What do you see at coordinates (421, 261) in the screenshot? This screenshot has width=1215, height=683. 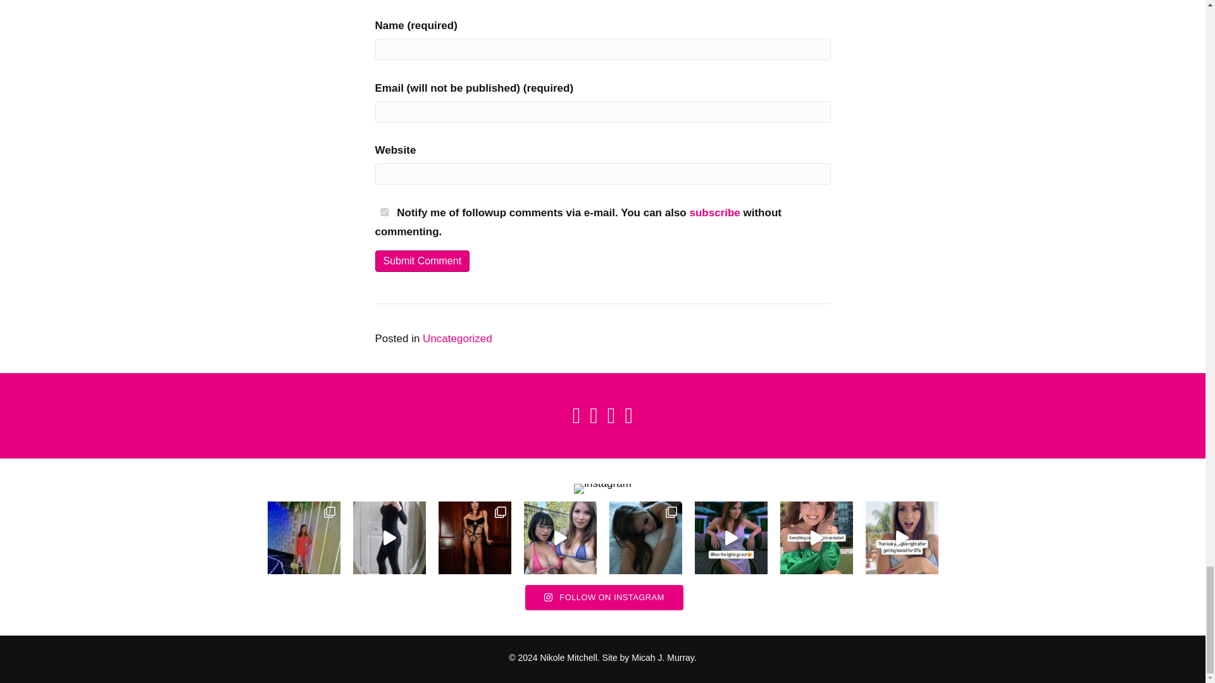 I see `Submit Comment` at bounding box center [421, 261].